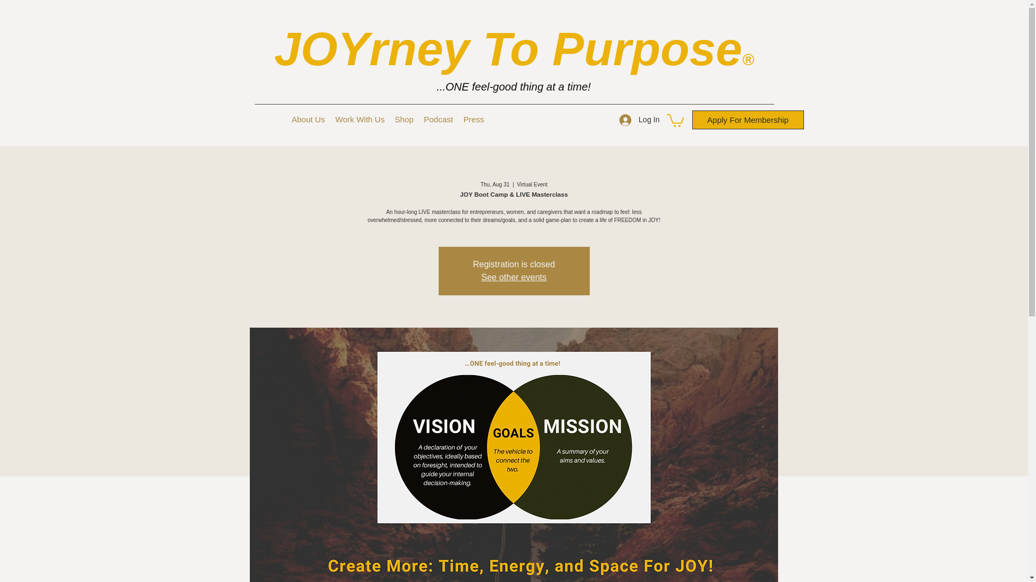  What do you see at coordinates (308, 120) in the screenshot?
I see `About Us` at bounding box center [308, 120].